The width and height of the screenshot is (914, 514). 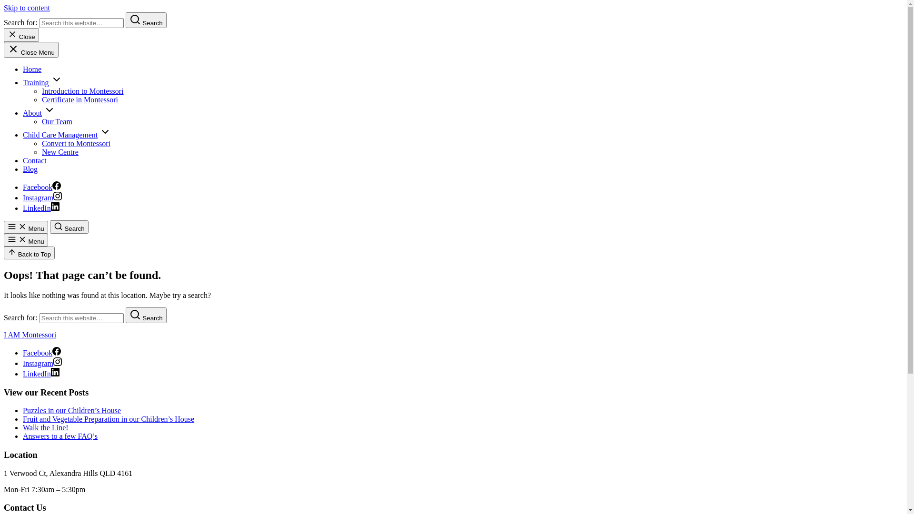 I want to click on About, so click(x=32, y=113).